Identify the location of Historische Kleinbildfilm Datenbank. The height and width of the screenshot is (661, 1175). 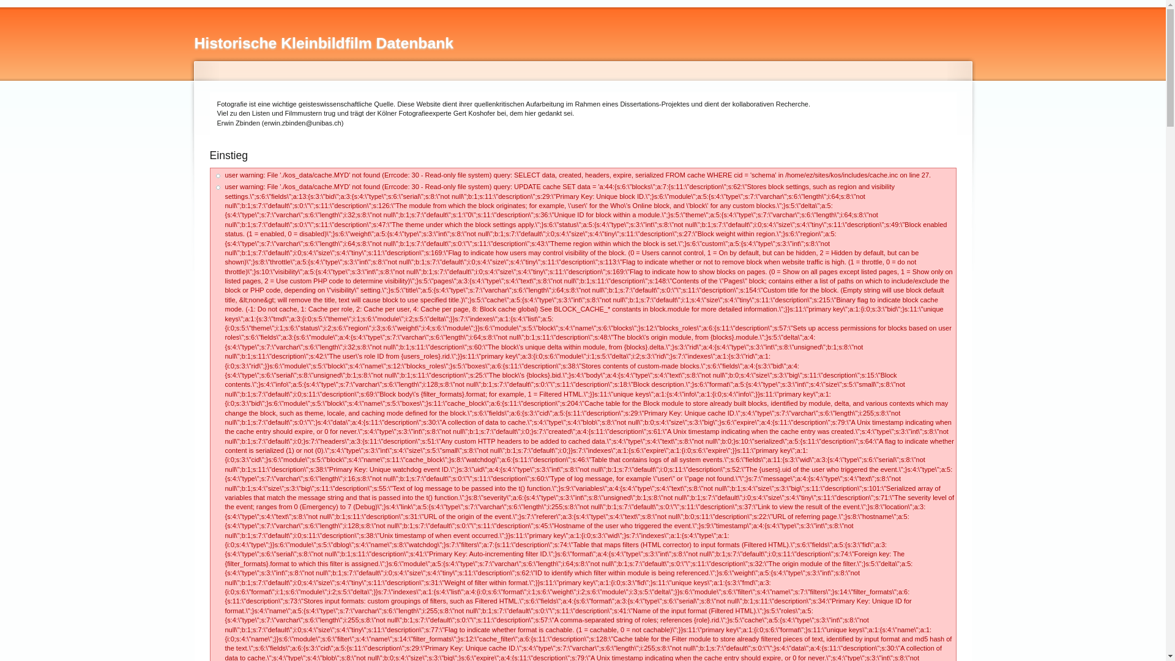
(324, 43).